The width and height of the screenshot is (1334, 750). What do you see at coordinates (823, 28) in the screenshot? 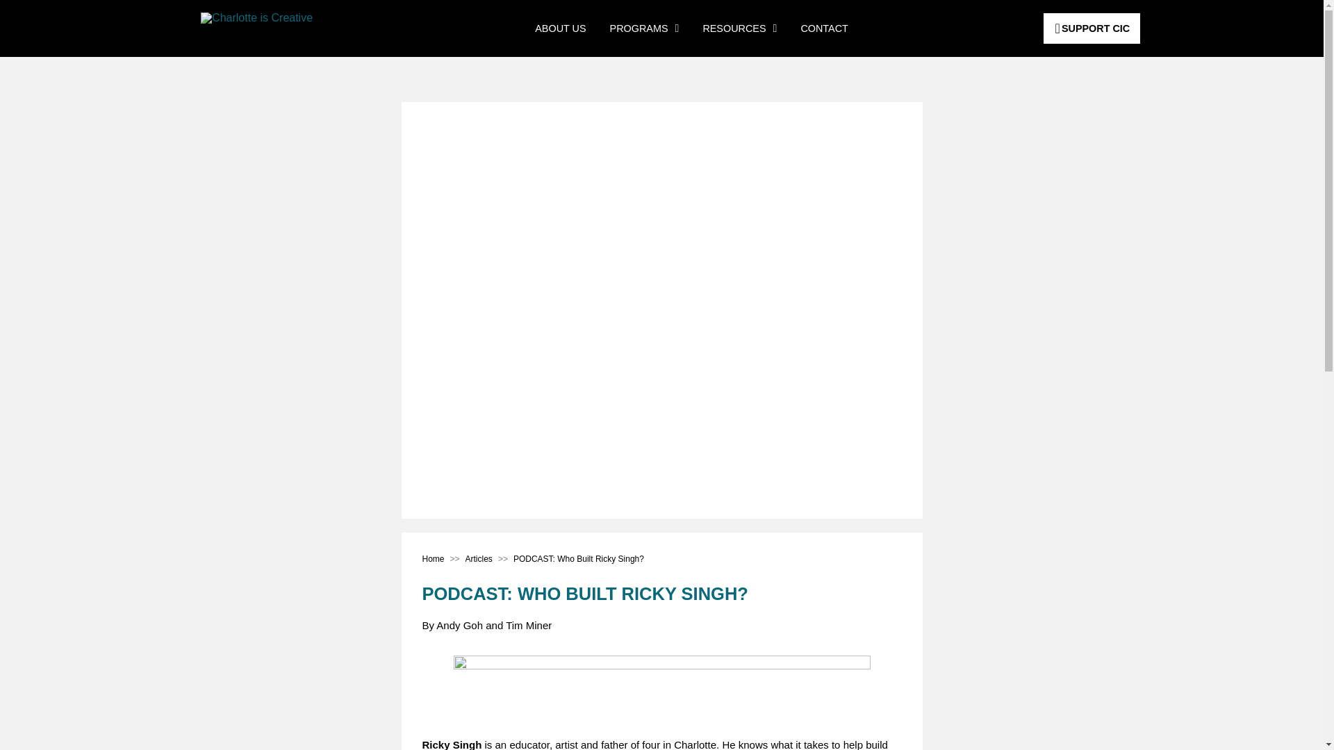
I see `CONTACT` at bounding box center [823, 28].